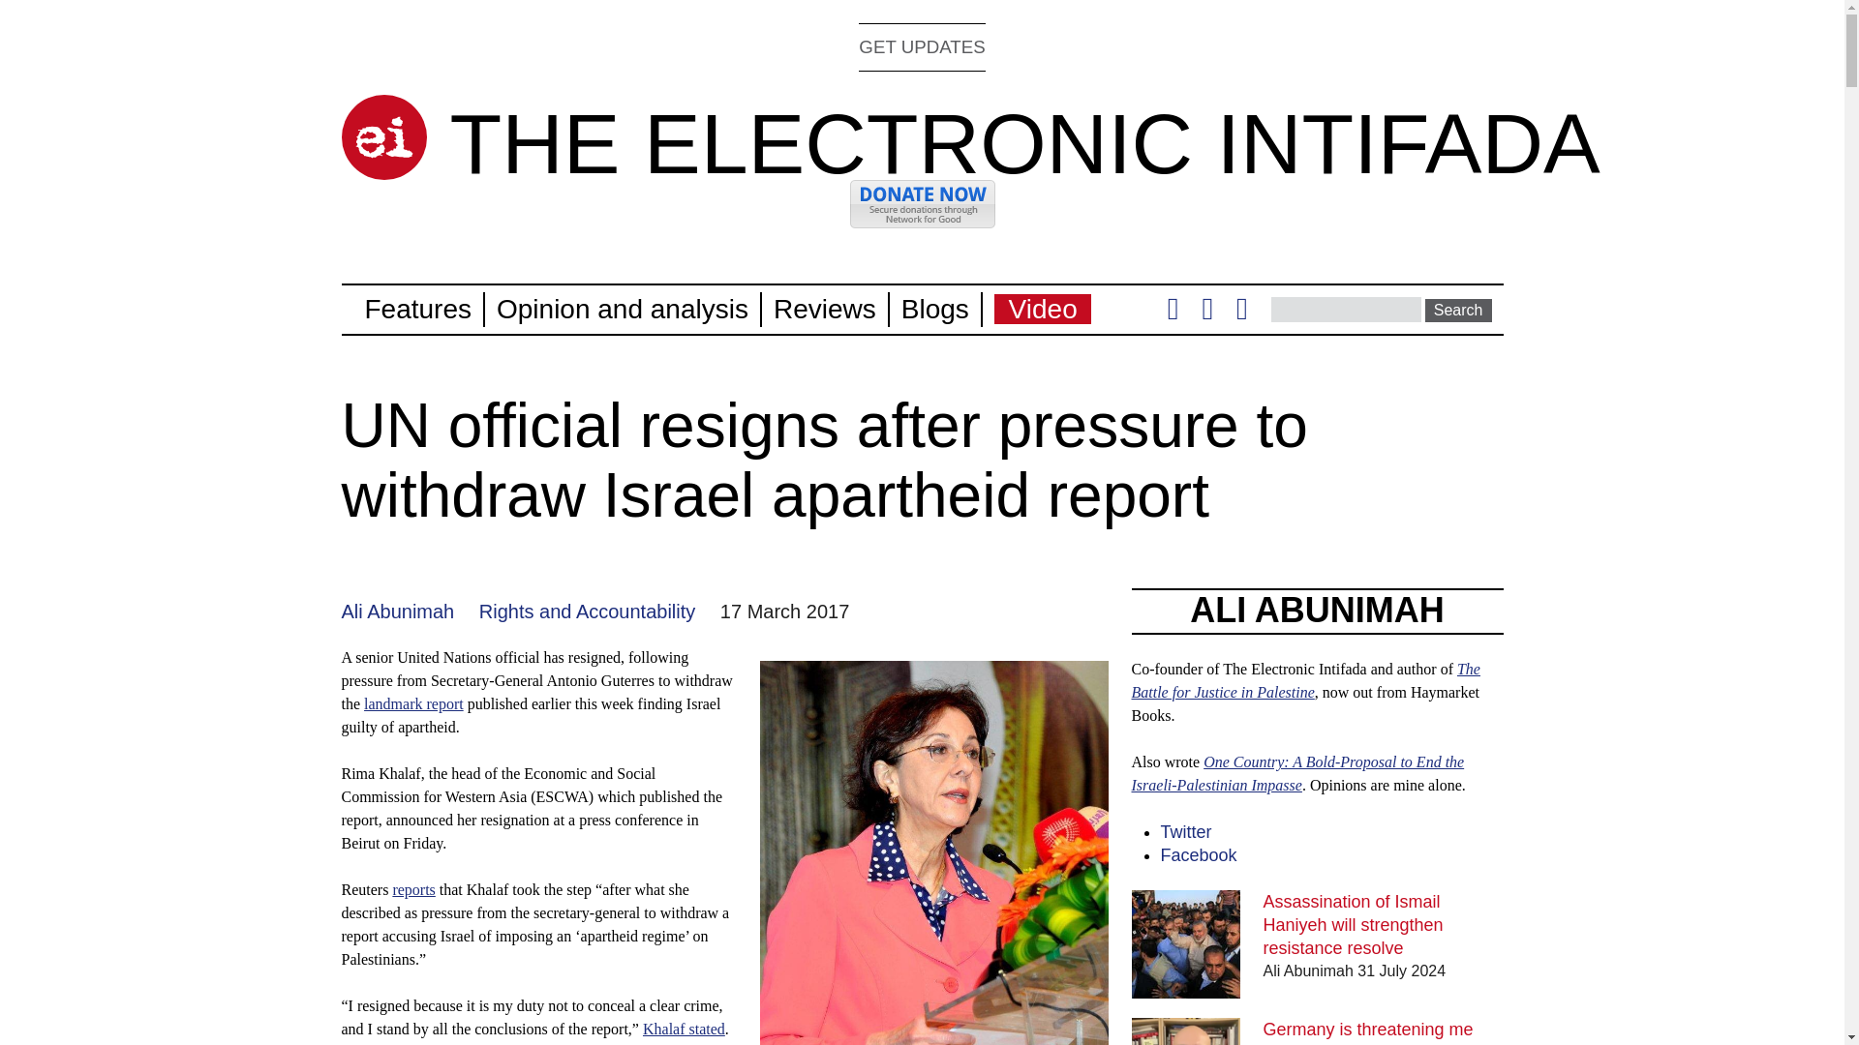 The height and width of the screenshot is (1045, 1859). I want to click on Khalaf stated, so click(684, 1030).